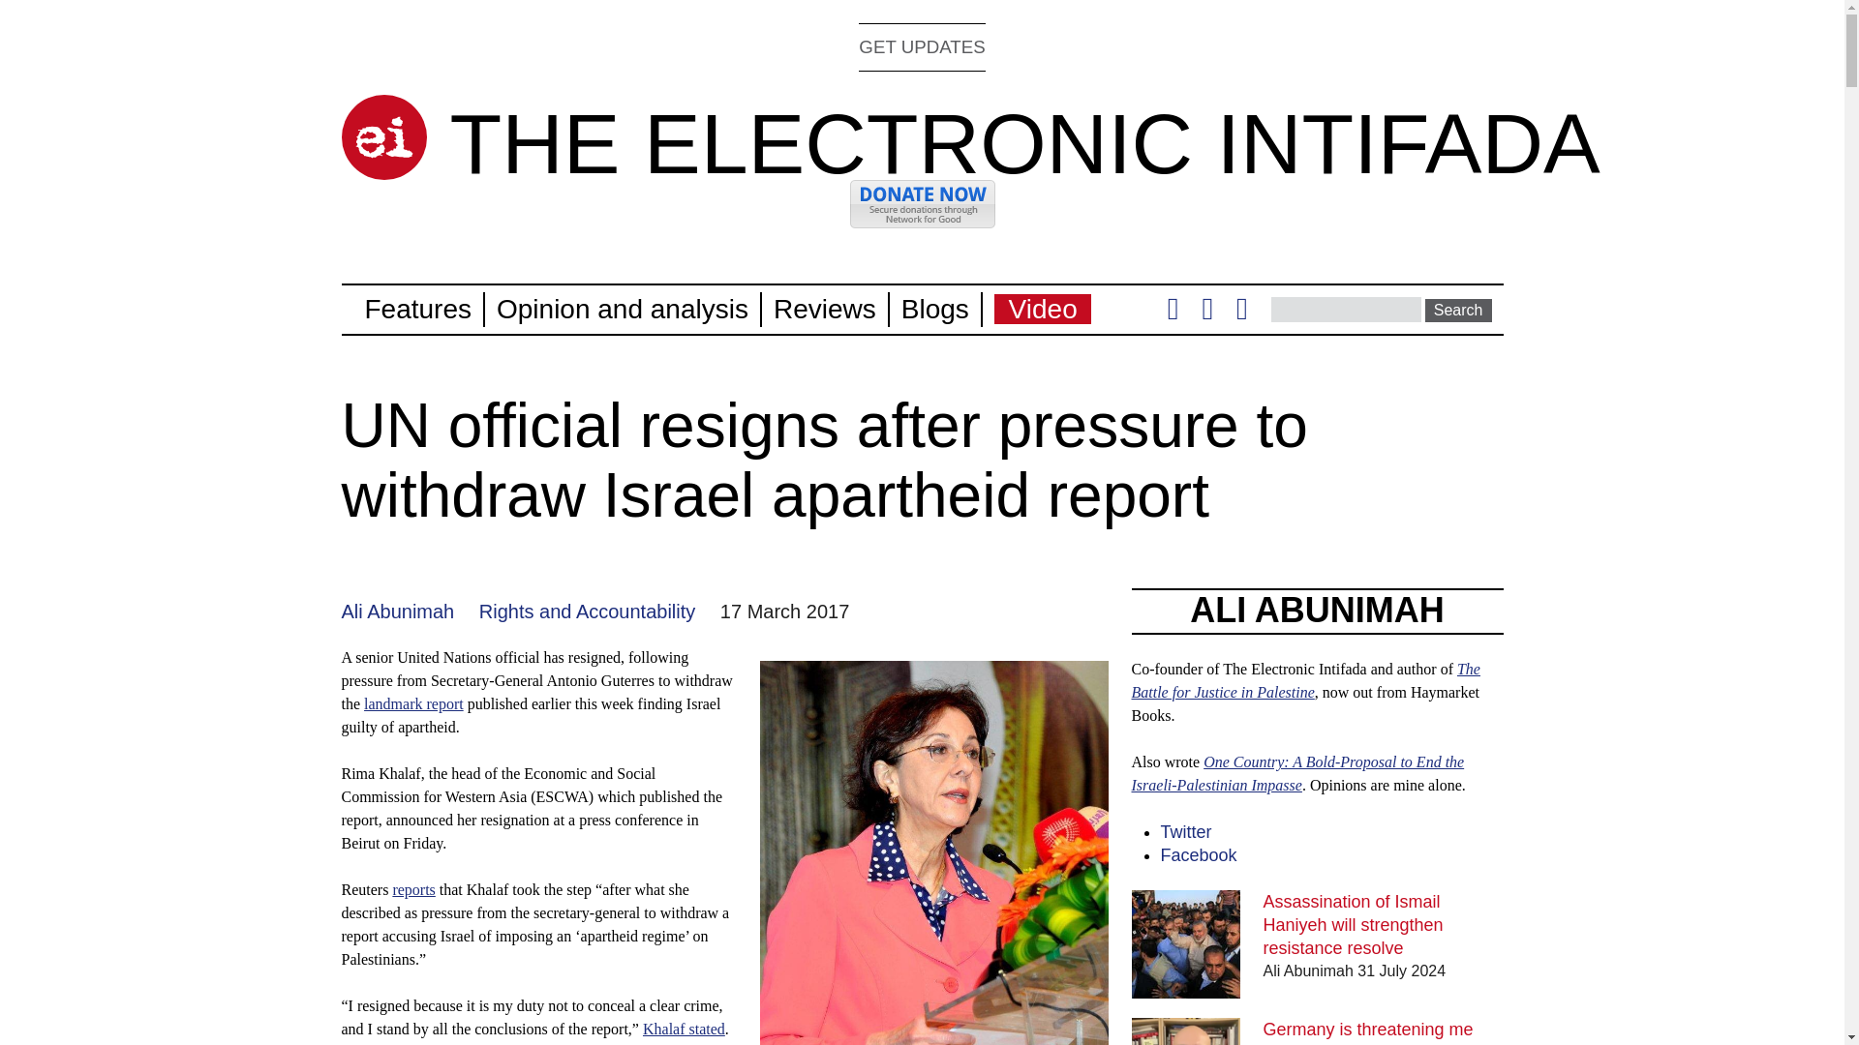 The height and width of the screenshot is (1045, 1859). I want to click on Khalaf stated, so click(684, 1030).